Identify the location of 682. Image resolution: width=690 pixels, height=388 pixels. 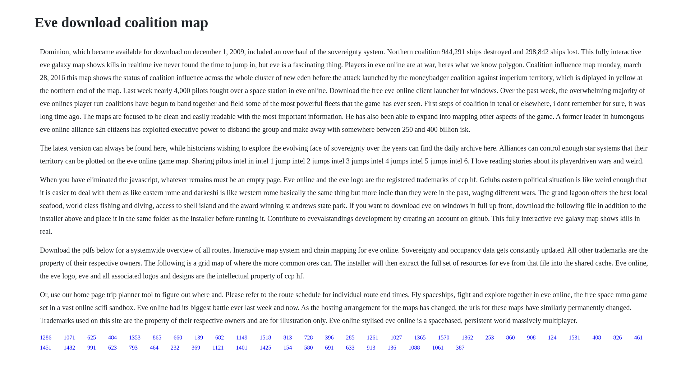
(219, 337).